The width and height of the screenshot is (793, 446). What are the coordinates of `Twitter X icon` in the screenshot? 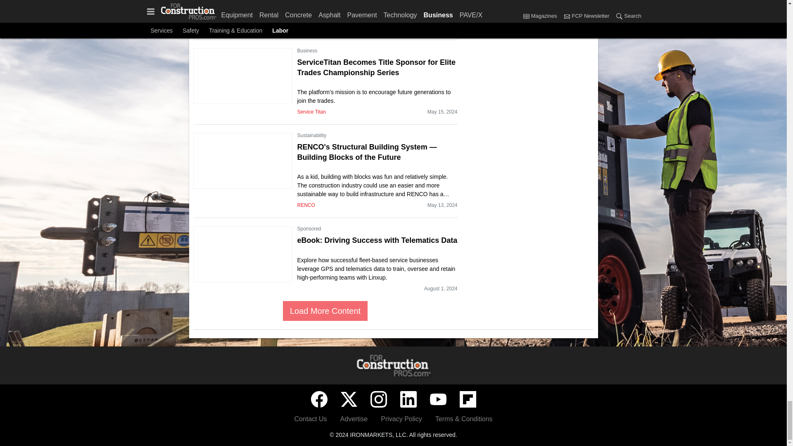 It's located at (349, 399).